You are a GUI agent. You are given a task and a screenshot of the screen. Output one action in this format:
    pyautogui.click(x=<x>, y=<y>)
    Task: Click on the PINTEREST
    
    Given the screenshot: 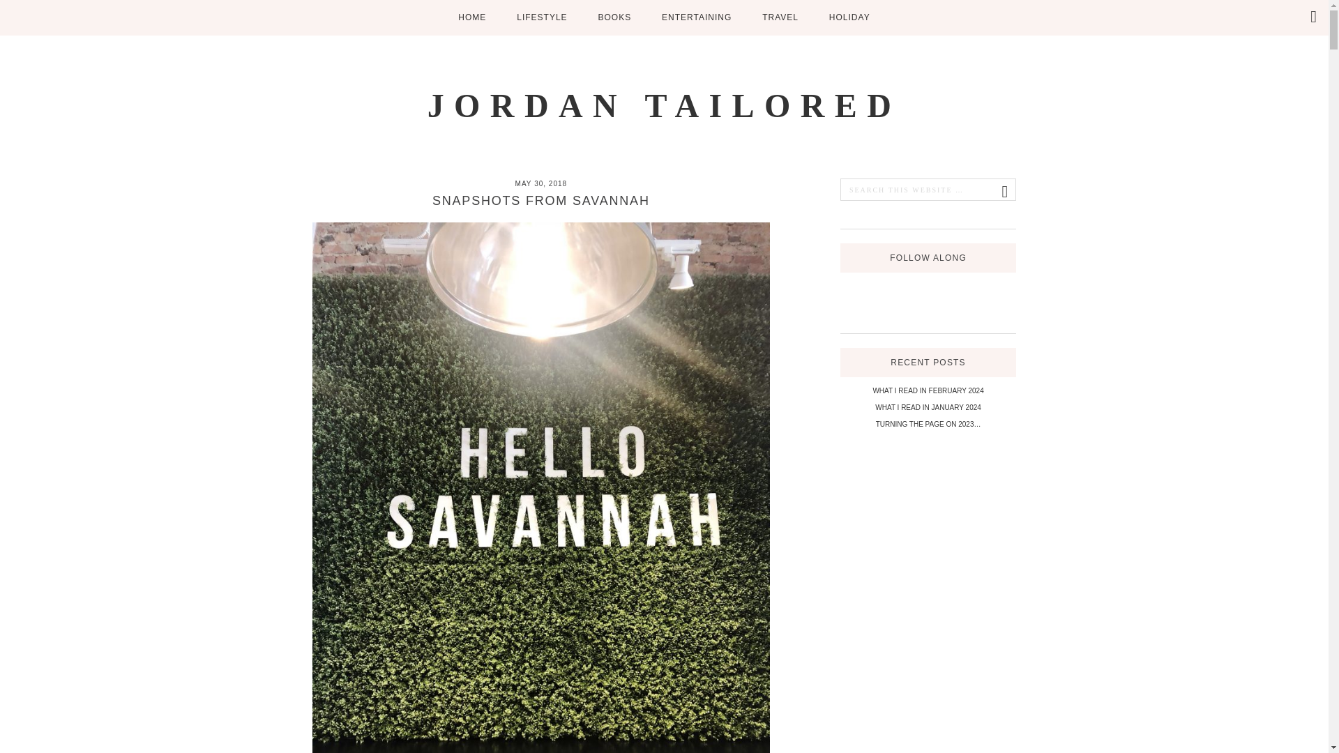 What is the action you would take?
    pyautogui.click(x=928, y=291)
    